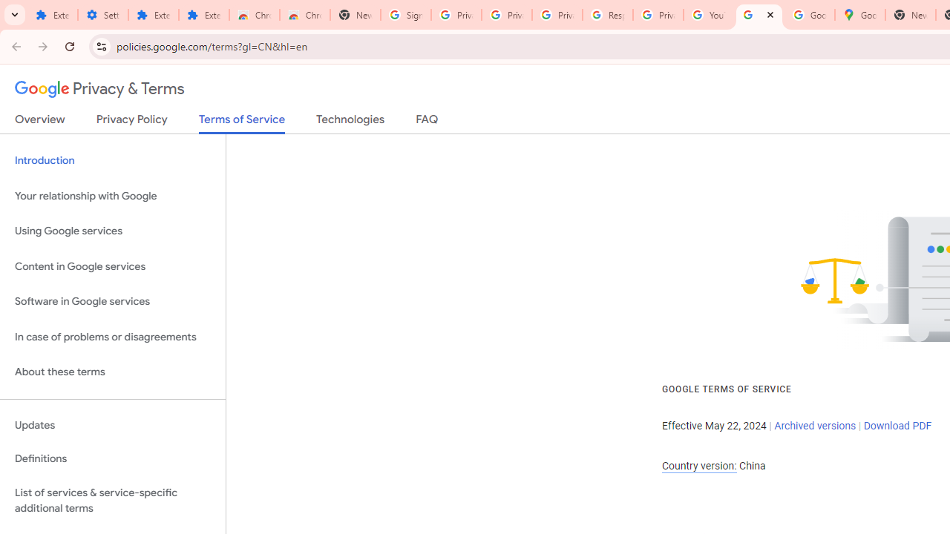 The image size is (950, 534). What do you see at coordinates (153, 15) in the screenshot?
I see `Extensions` at bounding box center [153, 15].